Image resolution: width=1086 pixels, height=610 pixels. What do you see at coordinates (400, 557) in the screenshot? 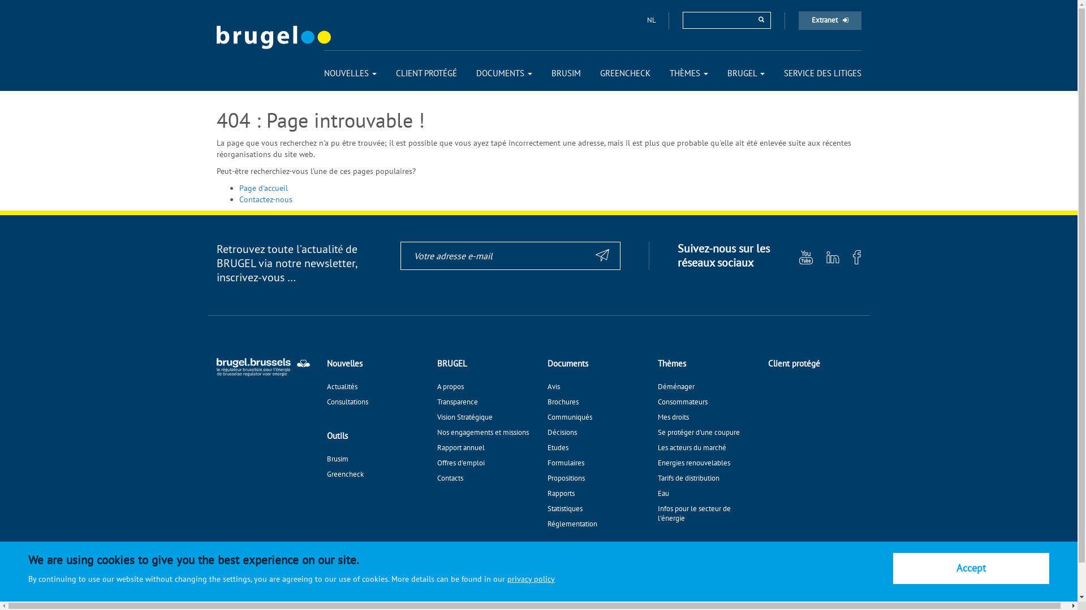
I see `Transparence` at bounding box center [400, 557].